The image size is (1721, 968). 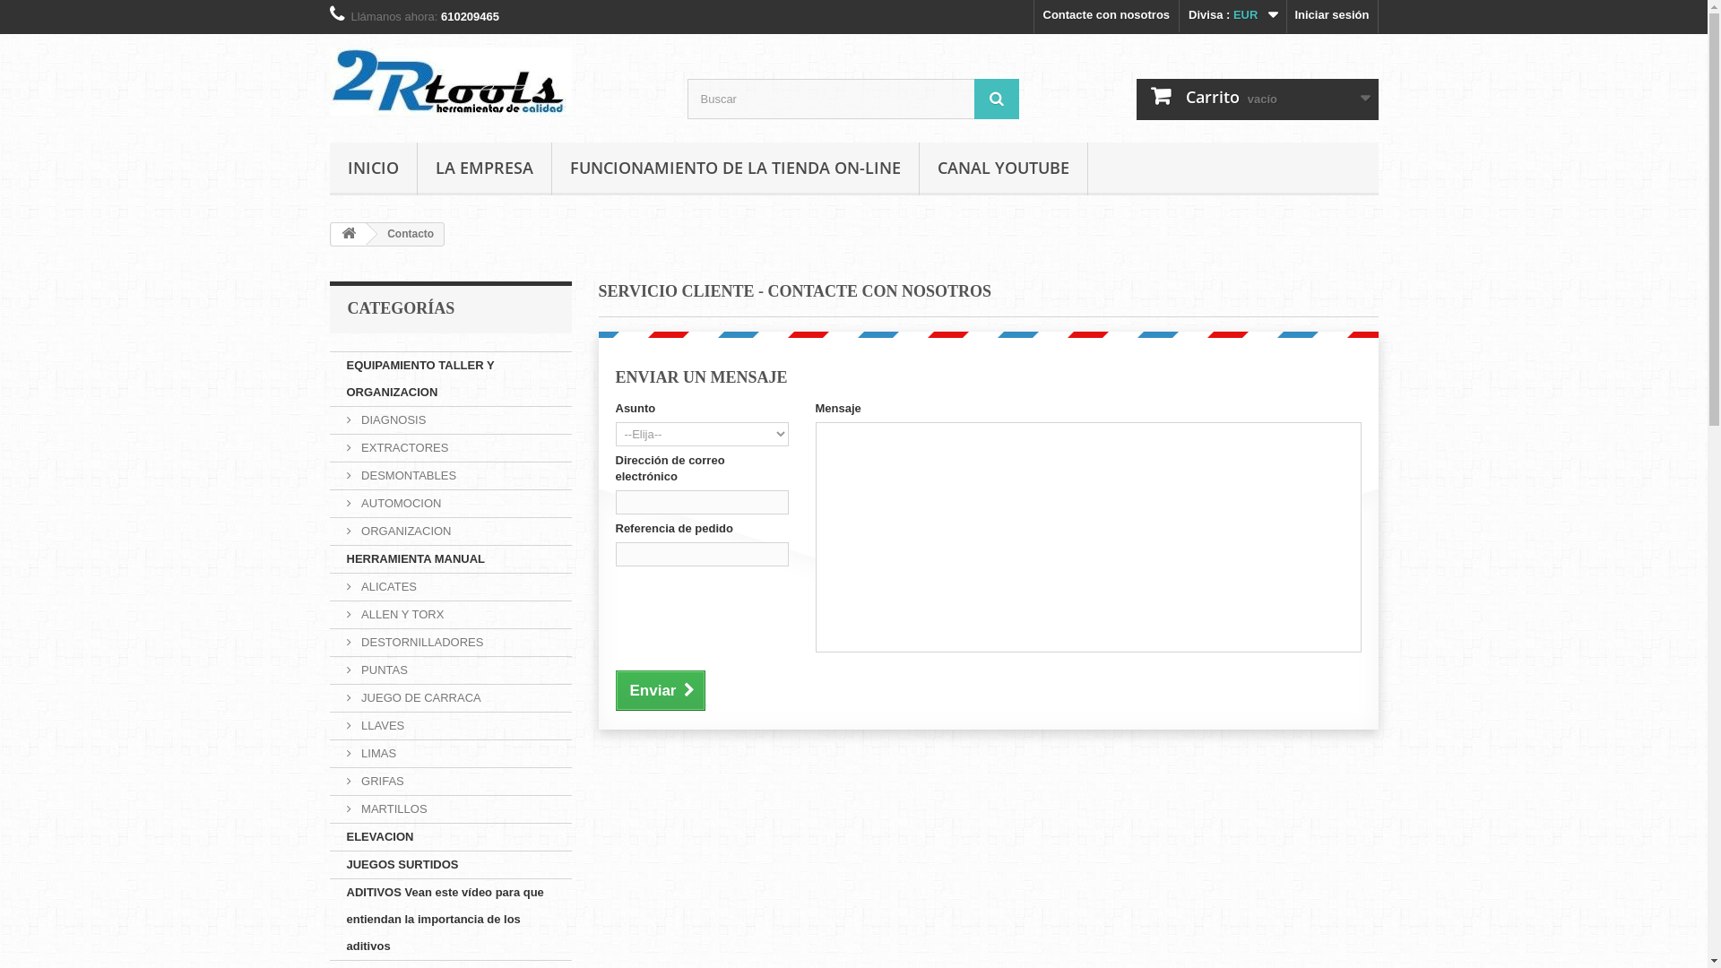 What do you see at coordinates (451, 810) in the screenshot?
I see `MARTILLOS` at bounding box center [451, 810].